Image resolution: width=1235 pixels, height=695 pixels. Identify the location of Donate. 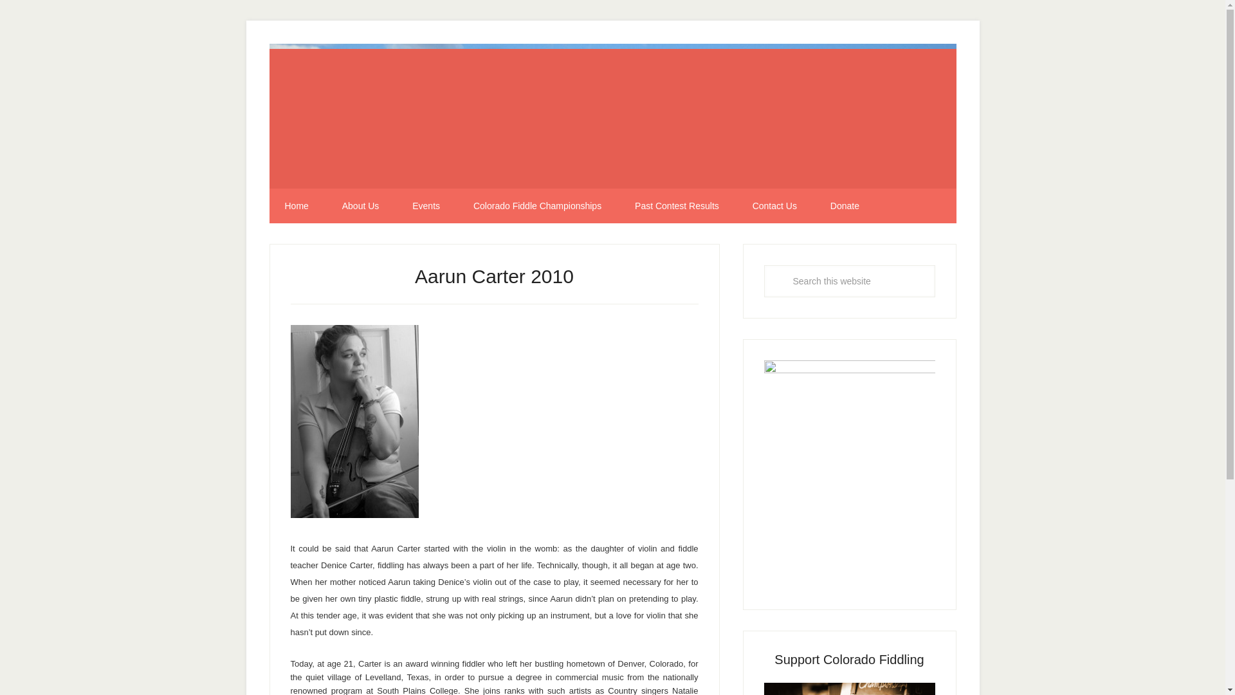
(845, 205).